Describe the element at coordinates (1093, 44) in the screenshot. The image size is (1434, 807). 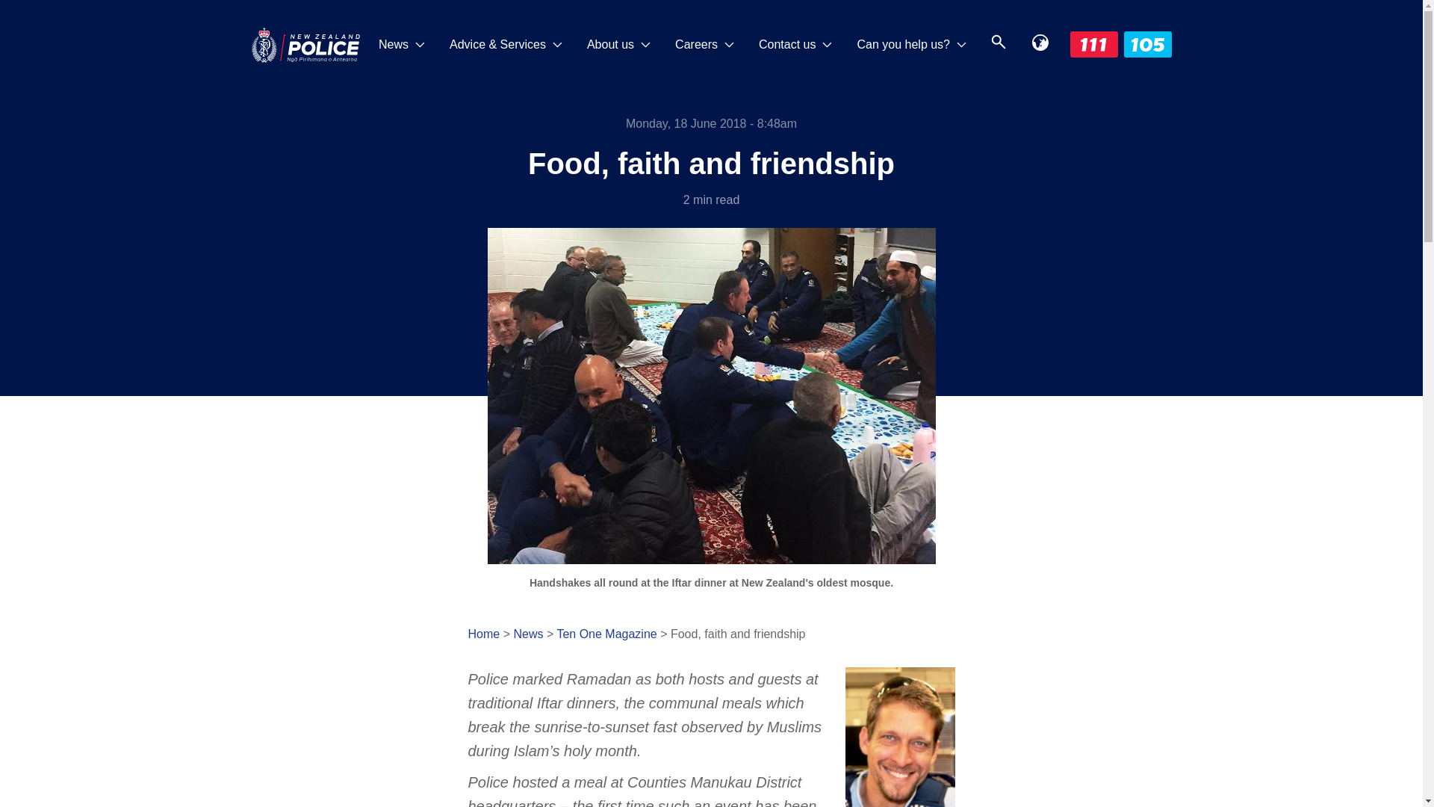
I see `111 icon` at that location.